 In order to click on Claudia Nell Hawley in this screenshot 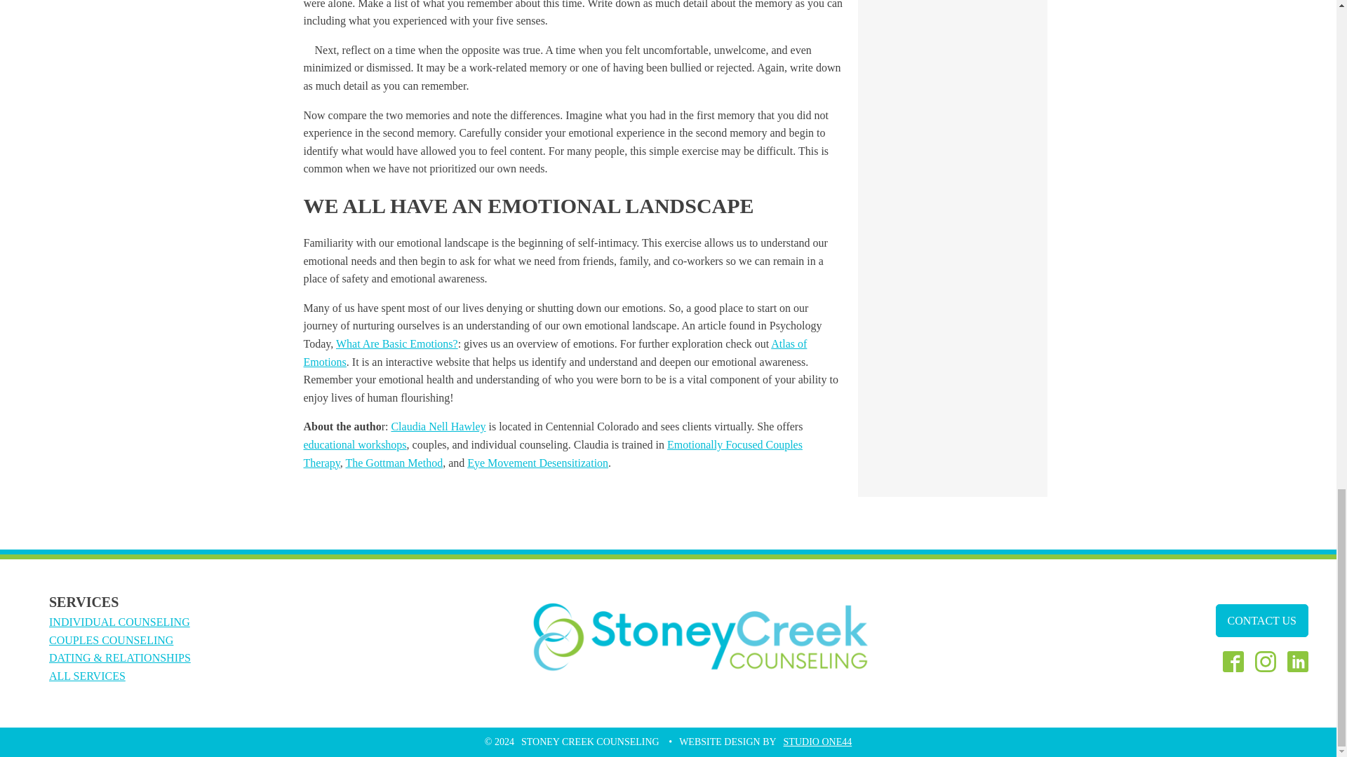, I will do `click(438, 426)`.